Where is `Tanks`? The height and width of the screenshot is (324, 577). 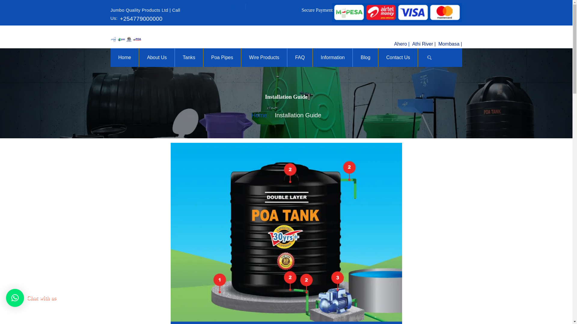
Tanks is located at coordinates (189, 57).